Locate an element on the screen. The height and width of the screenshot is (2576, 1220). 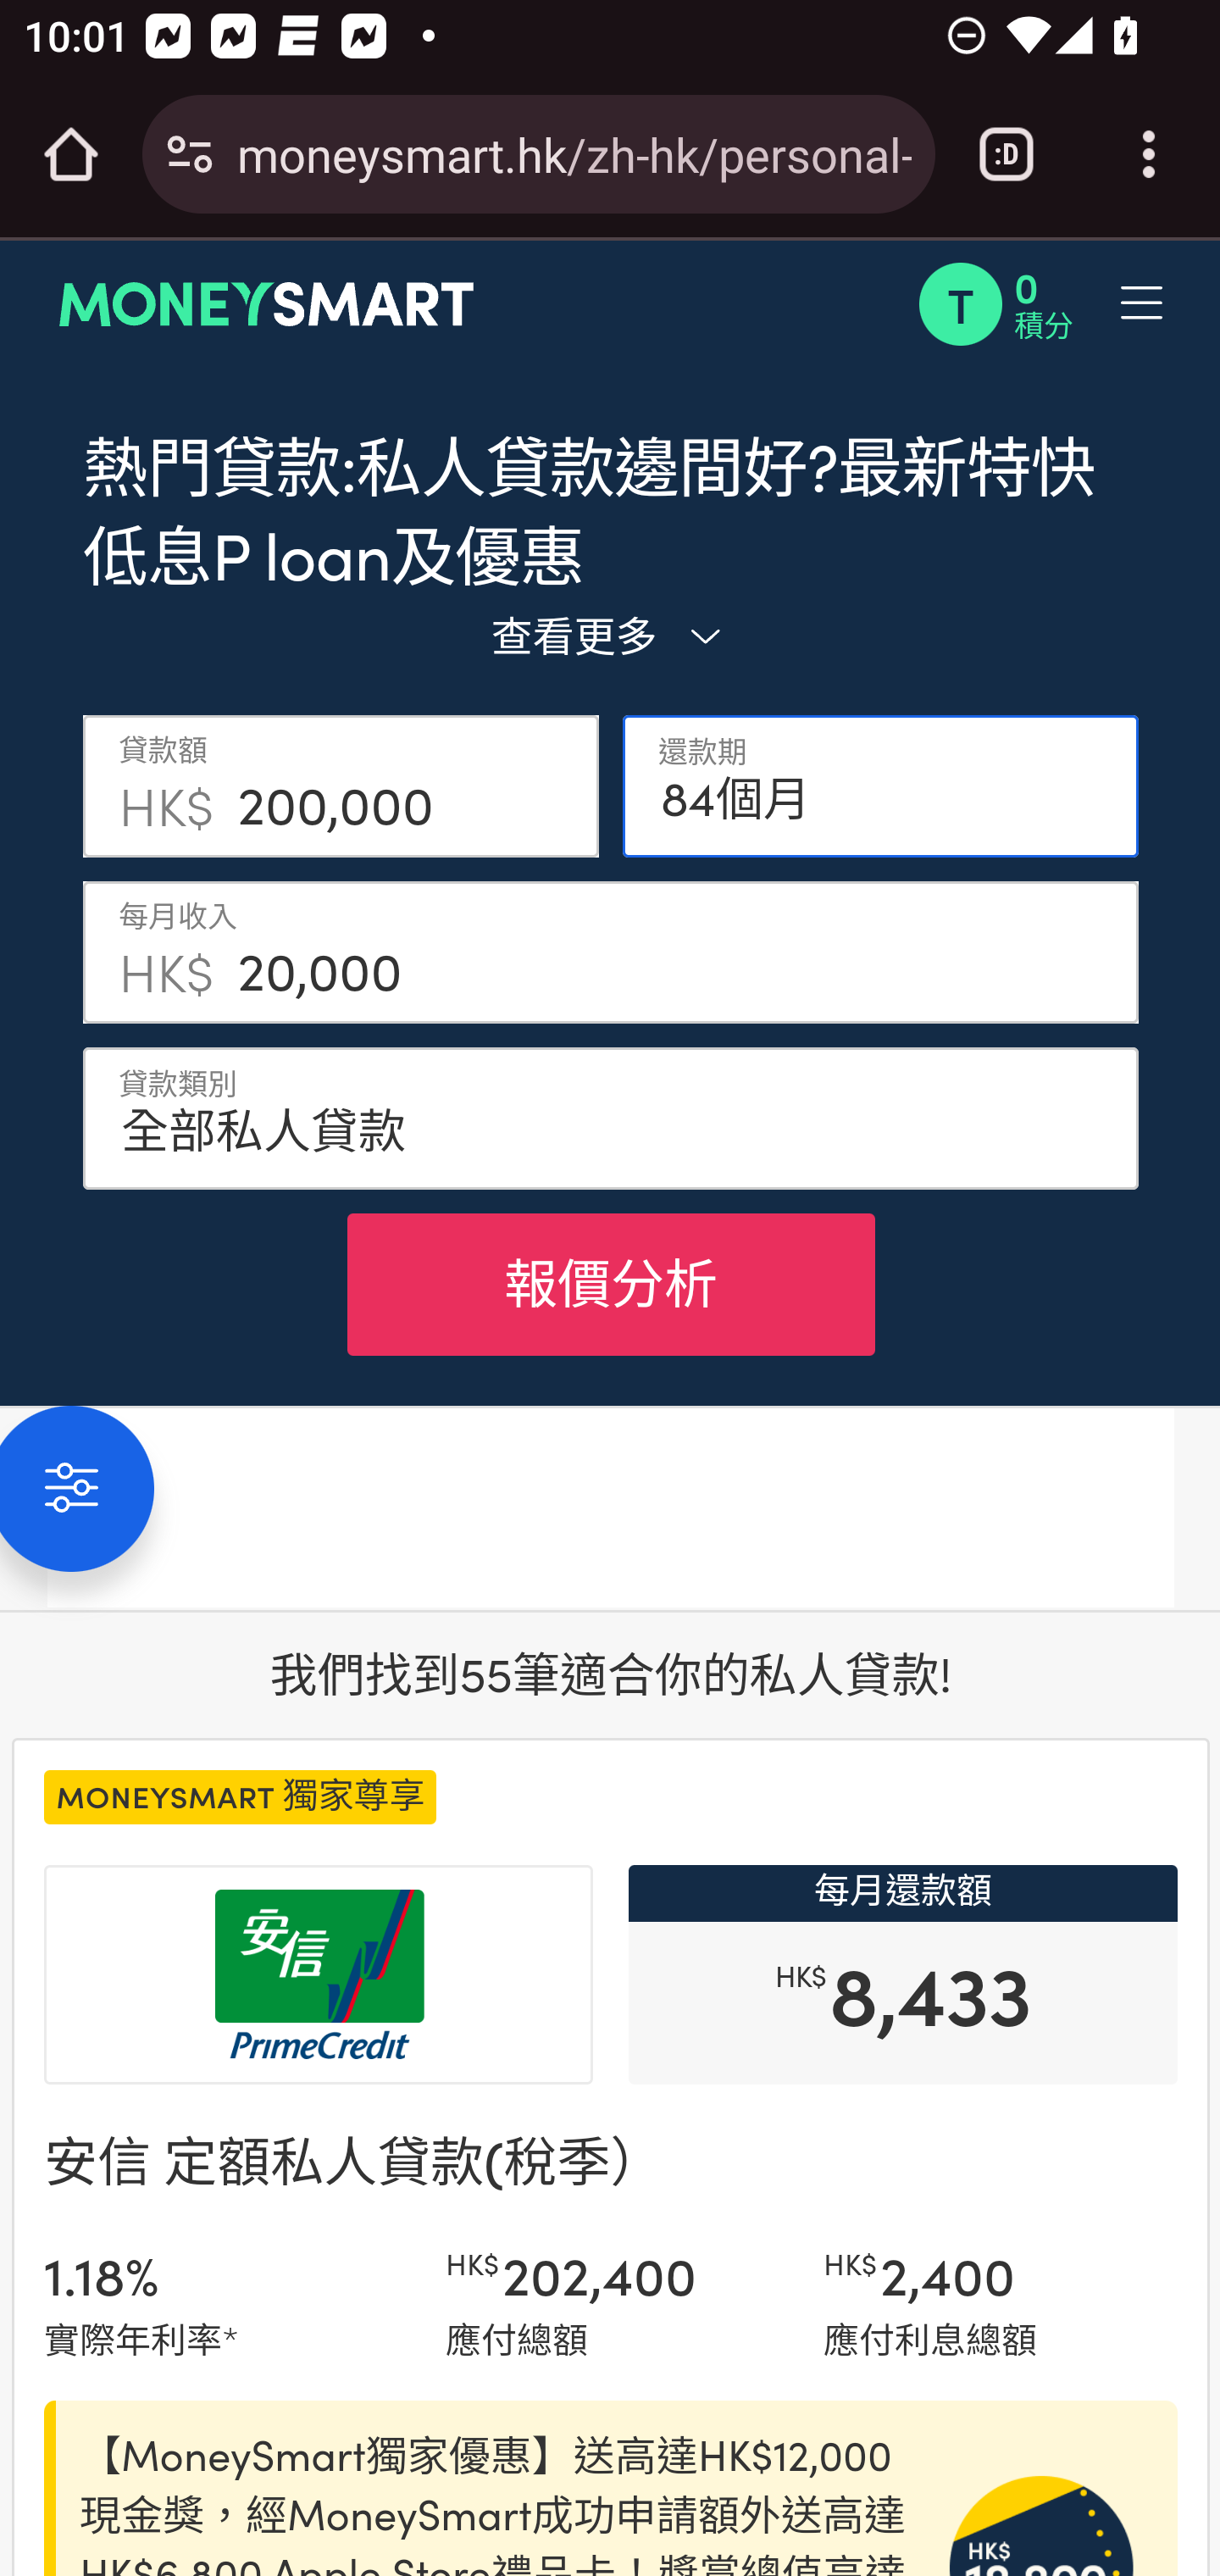
Connection is secure is located at coordinates (190, 154).